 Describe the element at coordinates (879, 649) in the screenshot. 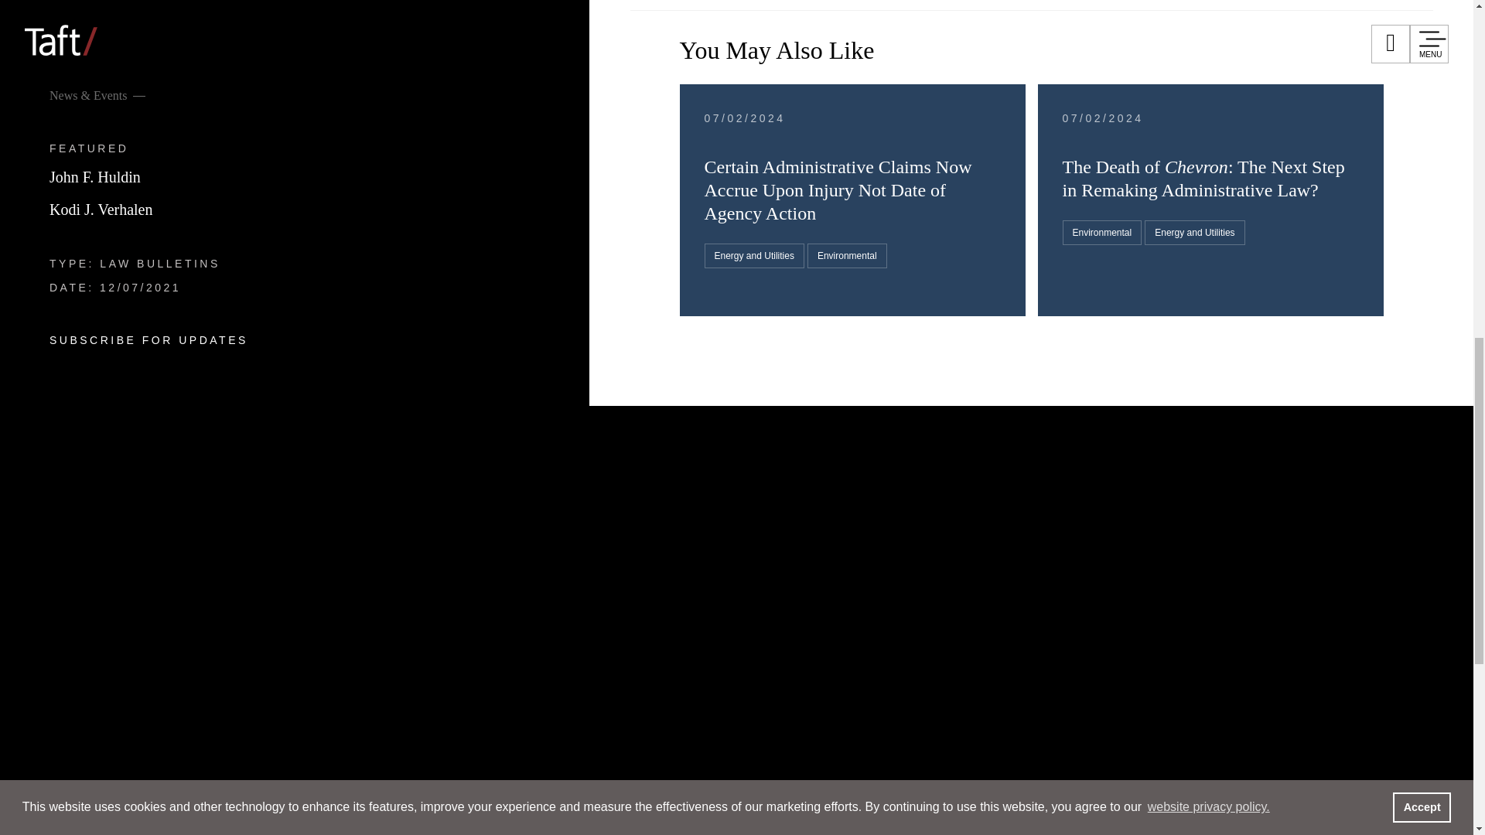

I see `Payments` at that location.